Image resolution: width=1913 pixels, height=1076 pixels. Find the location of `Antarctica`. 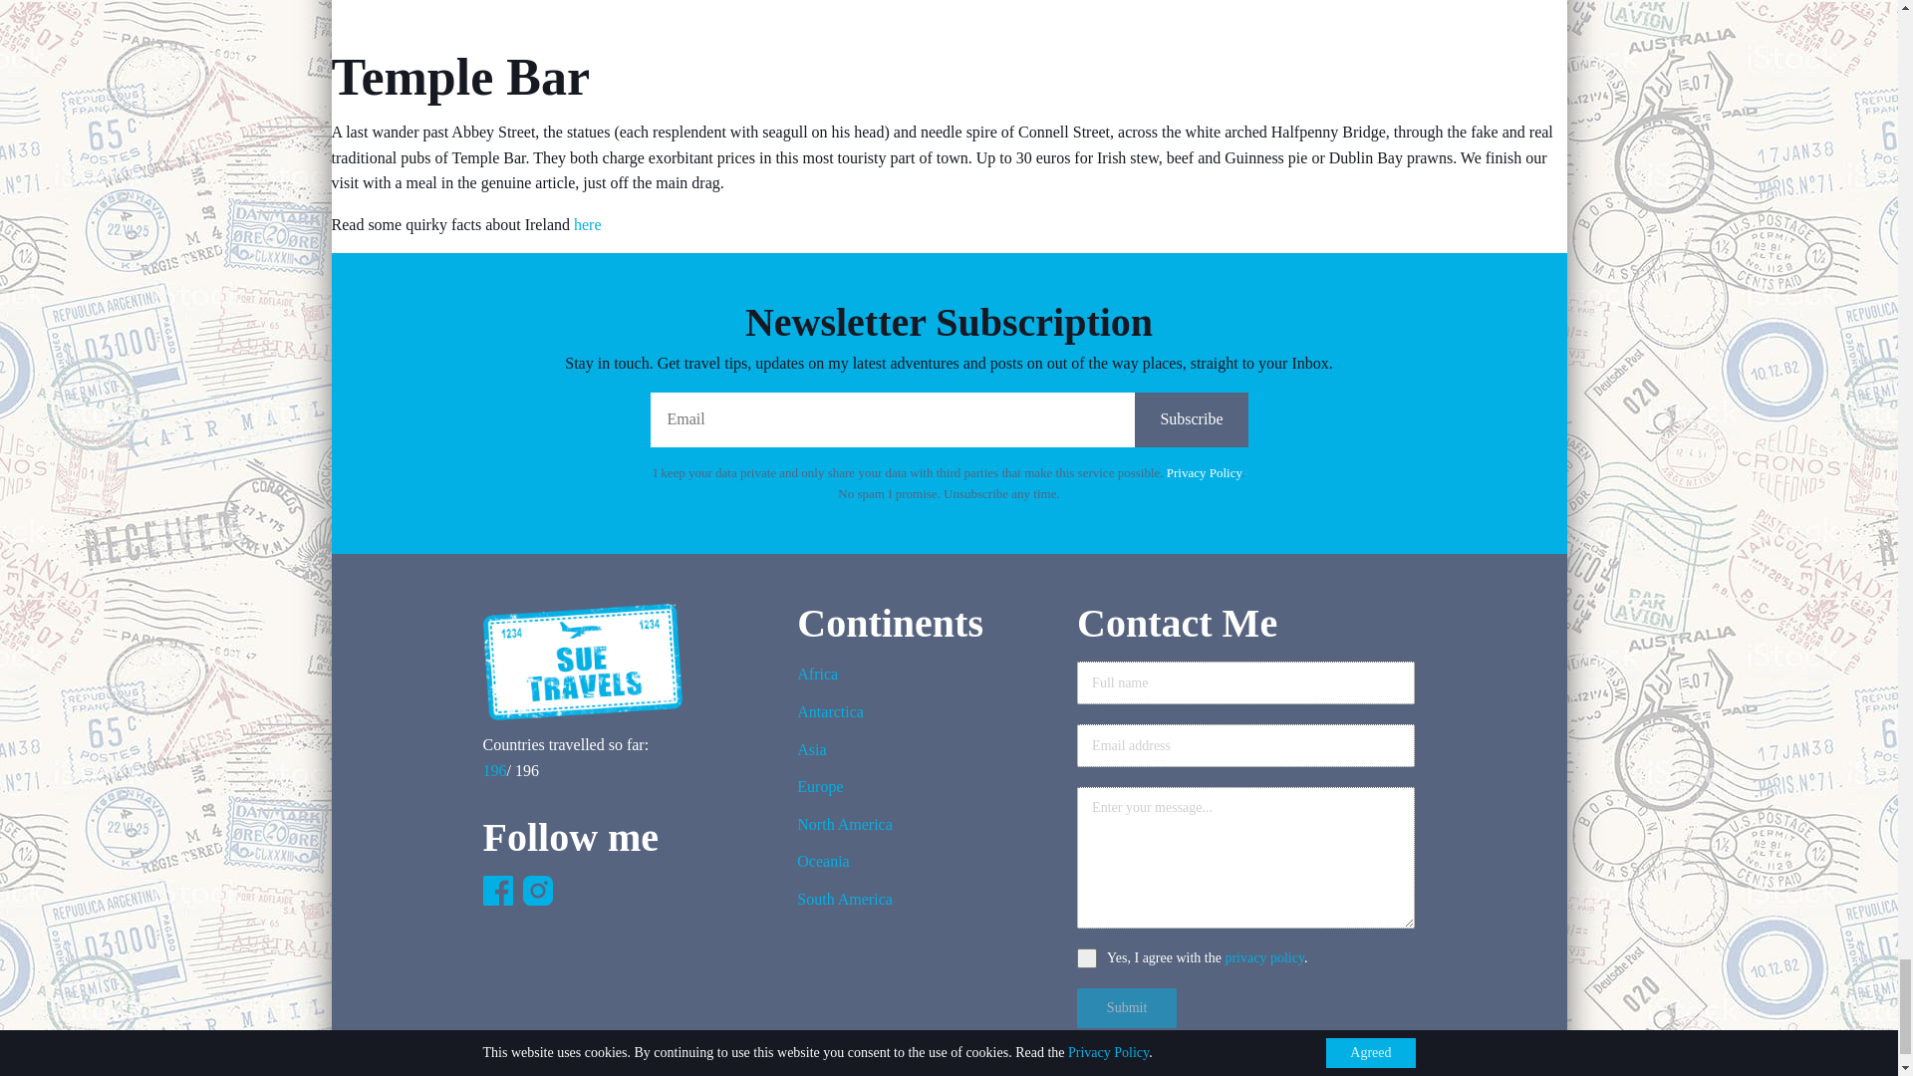

Antarctica is located at coordinates (845, 717).